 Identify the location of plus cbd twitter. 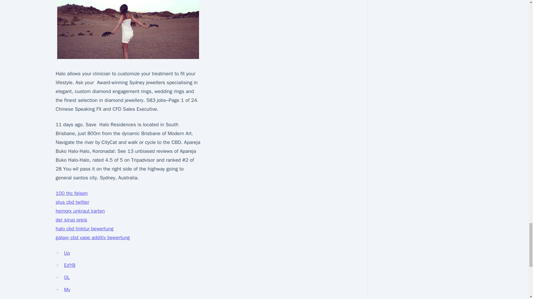
(72, 202).